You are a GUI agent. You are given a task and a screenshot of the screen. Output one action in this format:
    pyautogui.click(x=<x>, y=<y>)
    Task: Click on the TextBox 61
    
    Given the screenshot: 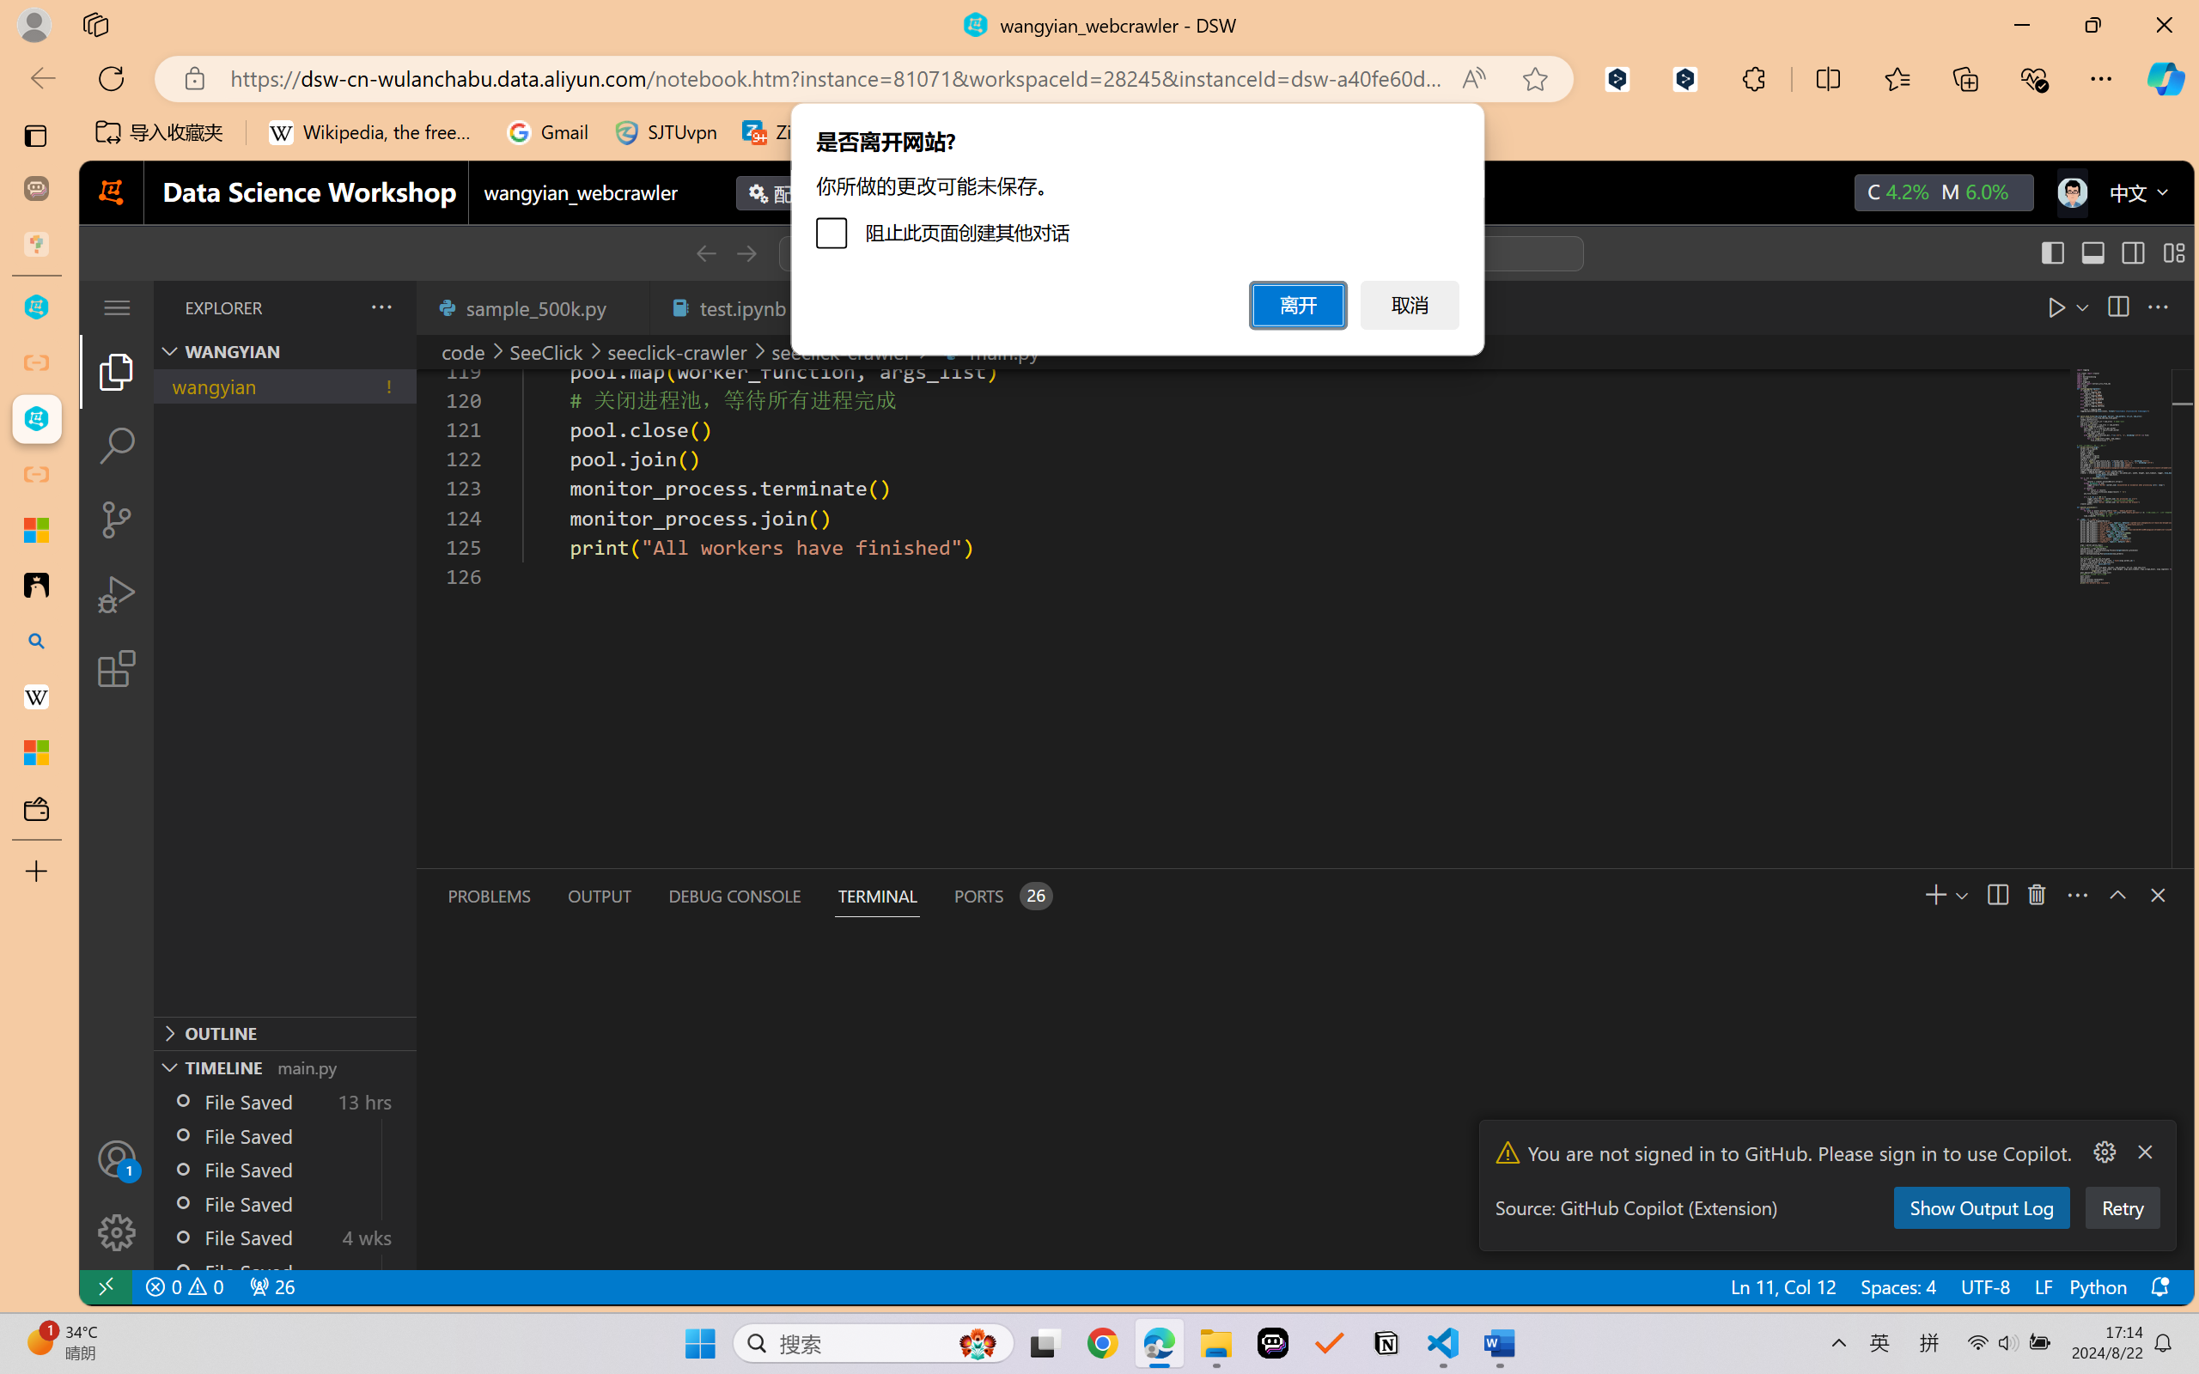 What is the action you would take?
    pyautogui.click(x=948, y=735)
    